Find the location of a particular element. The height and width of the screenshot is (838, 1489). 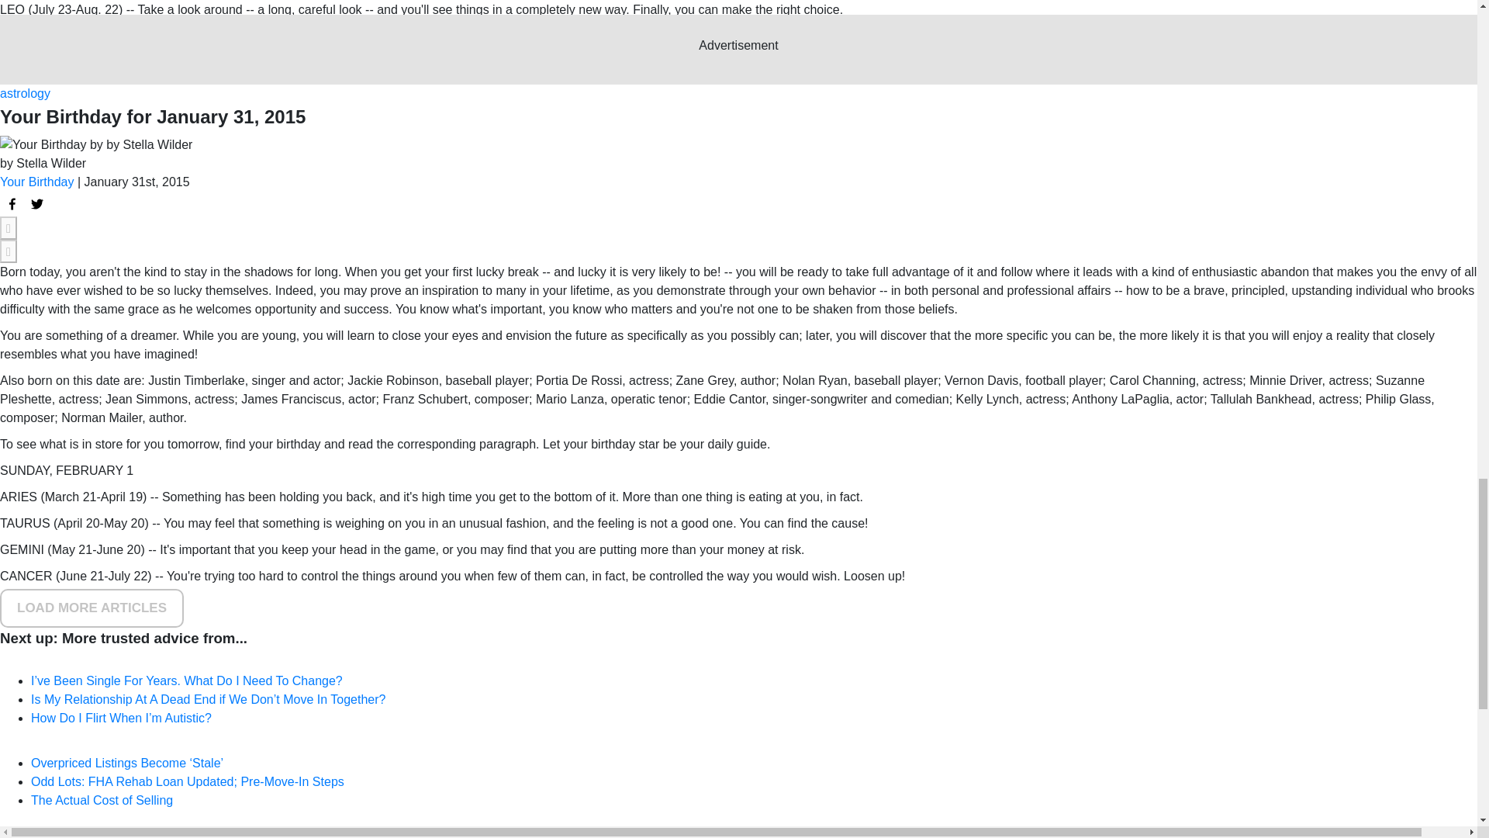

Your Birthday for January 31, 2015 is located at coordinates (12, 203).